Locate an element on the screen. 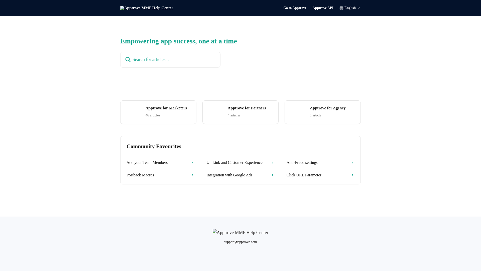  Apptrove API is located at coordinates (241, 163).